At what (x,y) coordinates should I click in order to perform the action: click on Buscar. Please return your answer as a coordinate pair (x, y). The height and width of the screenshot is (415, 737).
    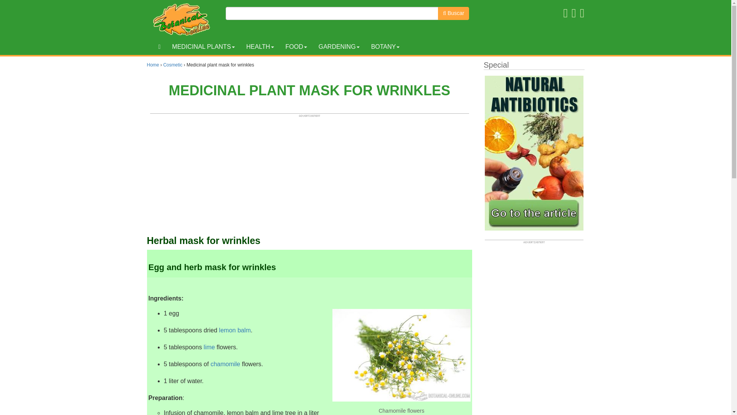
    Looking at the image, I should click on (453, 13).